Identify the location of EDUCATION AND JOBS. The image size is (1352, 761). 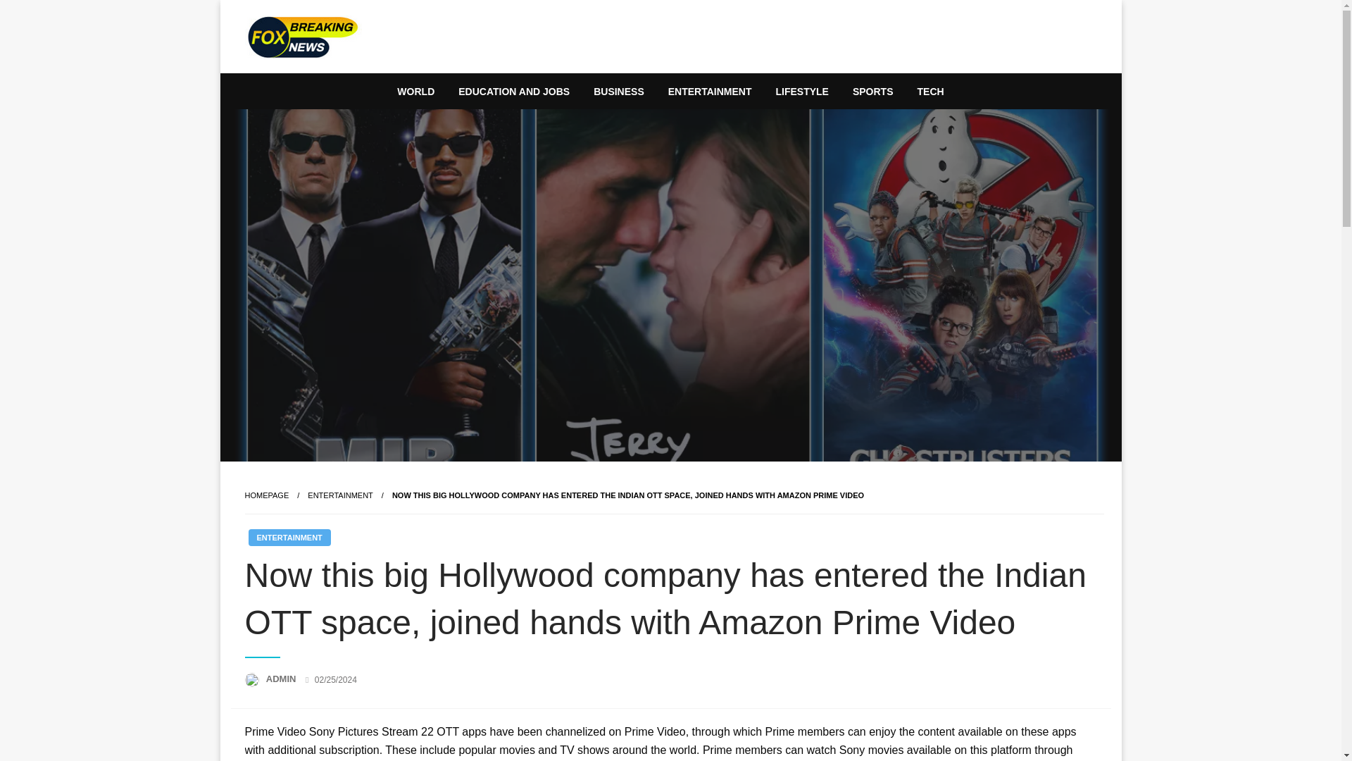
(513, 92).